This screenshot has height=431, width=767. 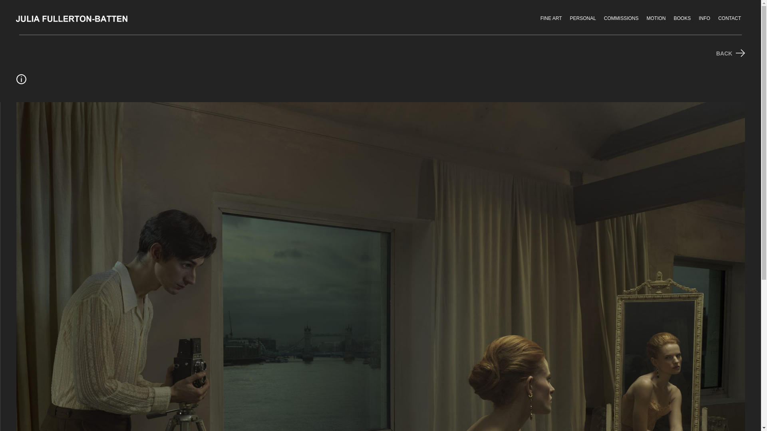 I want to click on PERSONAL, so click(x=582, y=18).